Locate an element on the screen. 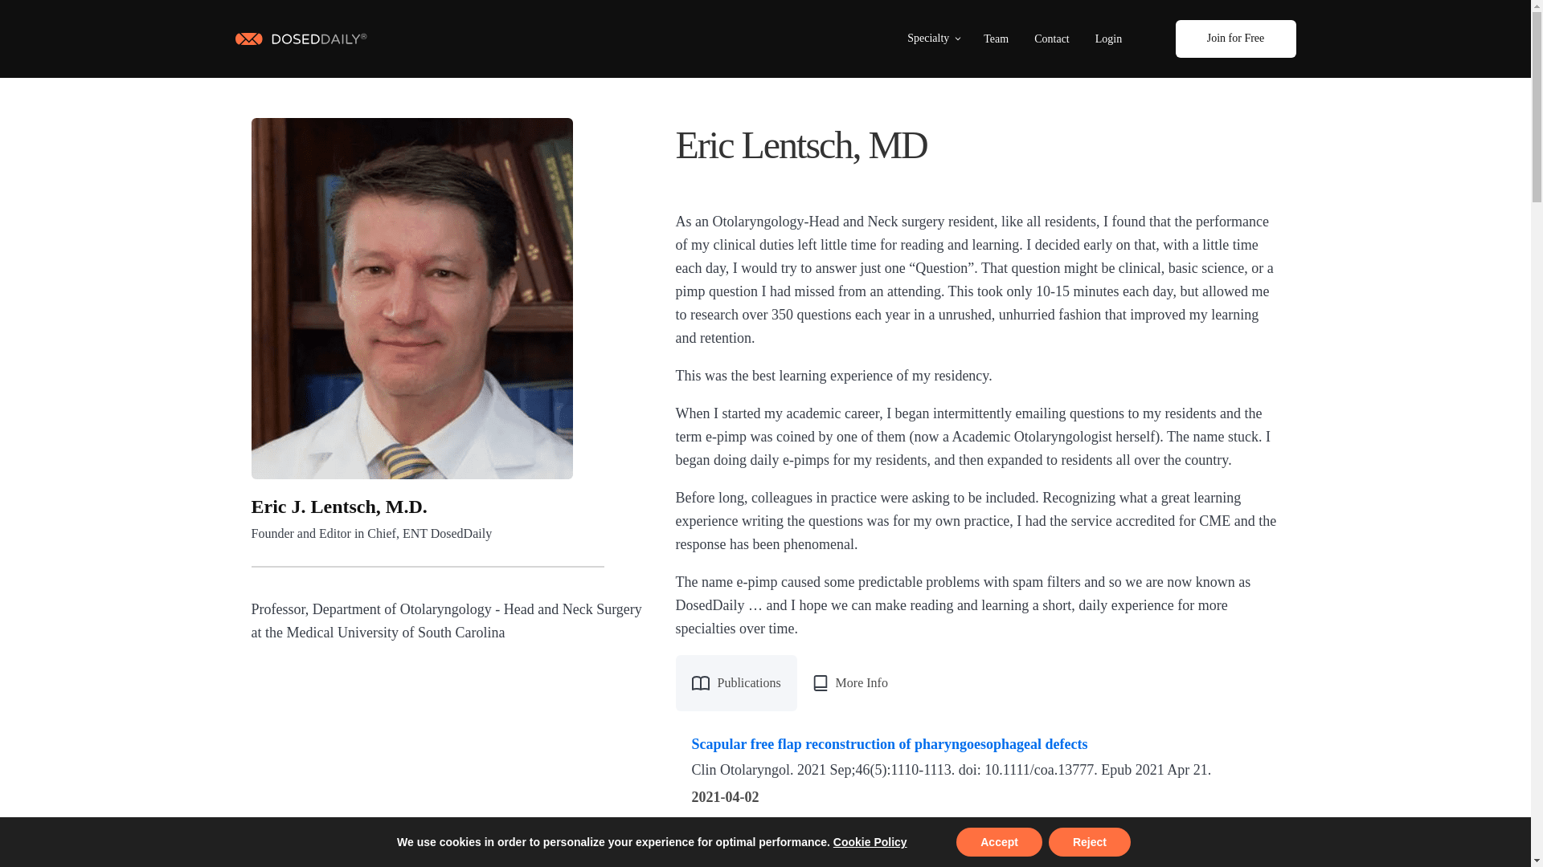  Login is located at coordinates (1108, 39).